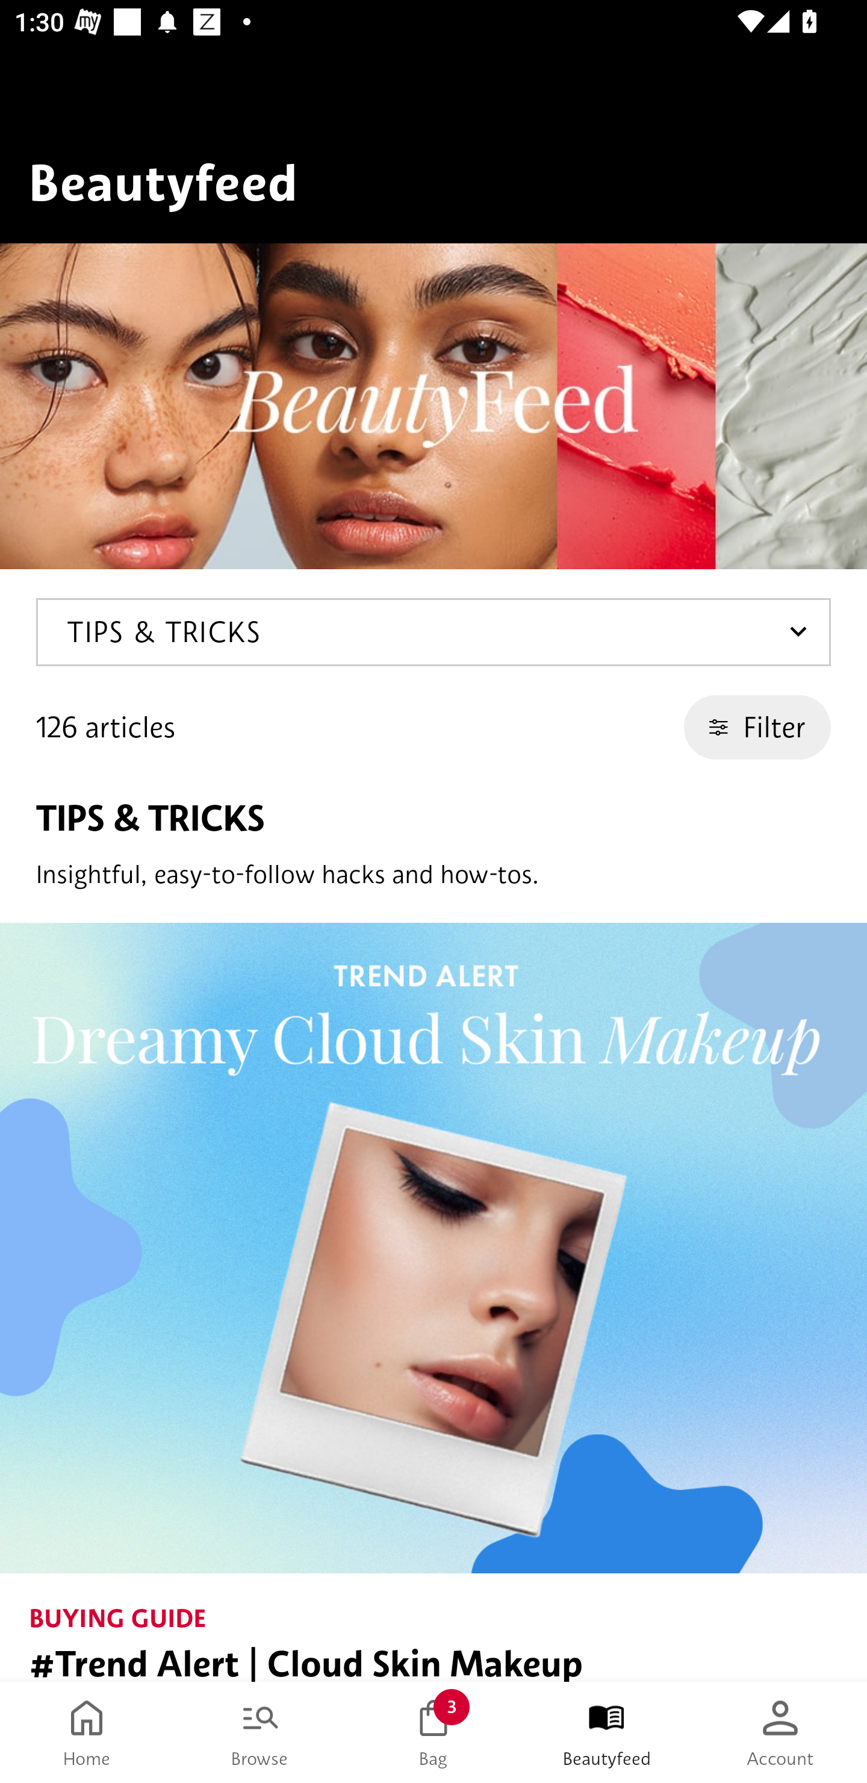 This screenshot has width=867, height=1783. What do you see at coordinates (757, 727) in the screenshot?
I see `Filter` at bounding box center [757, 727].